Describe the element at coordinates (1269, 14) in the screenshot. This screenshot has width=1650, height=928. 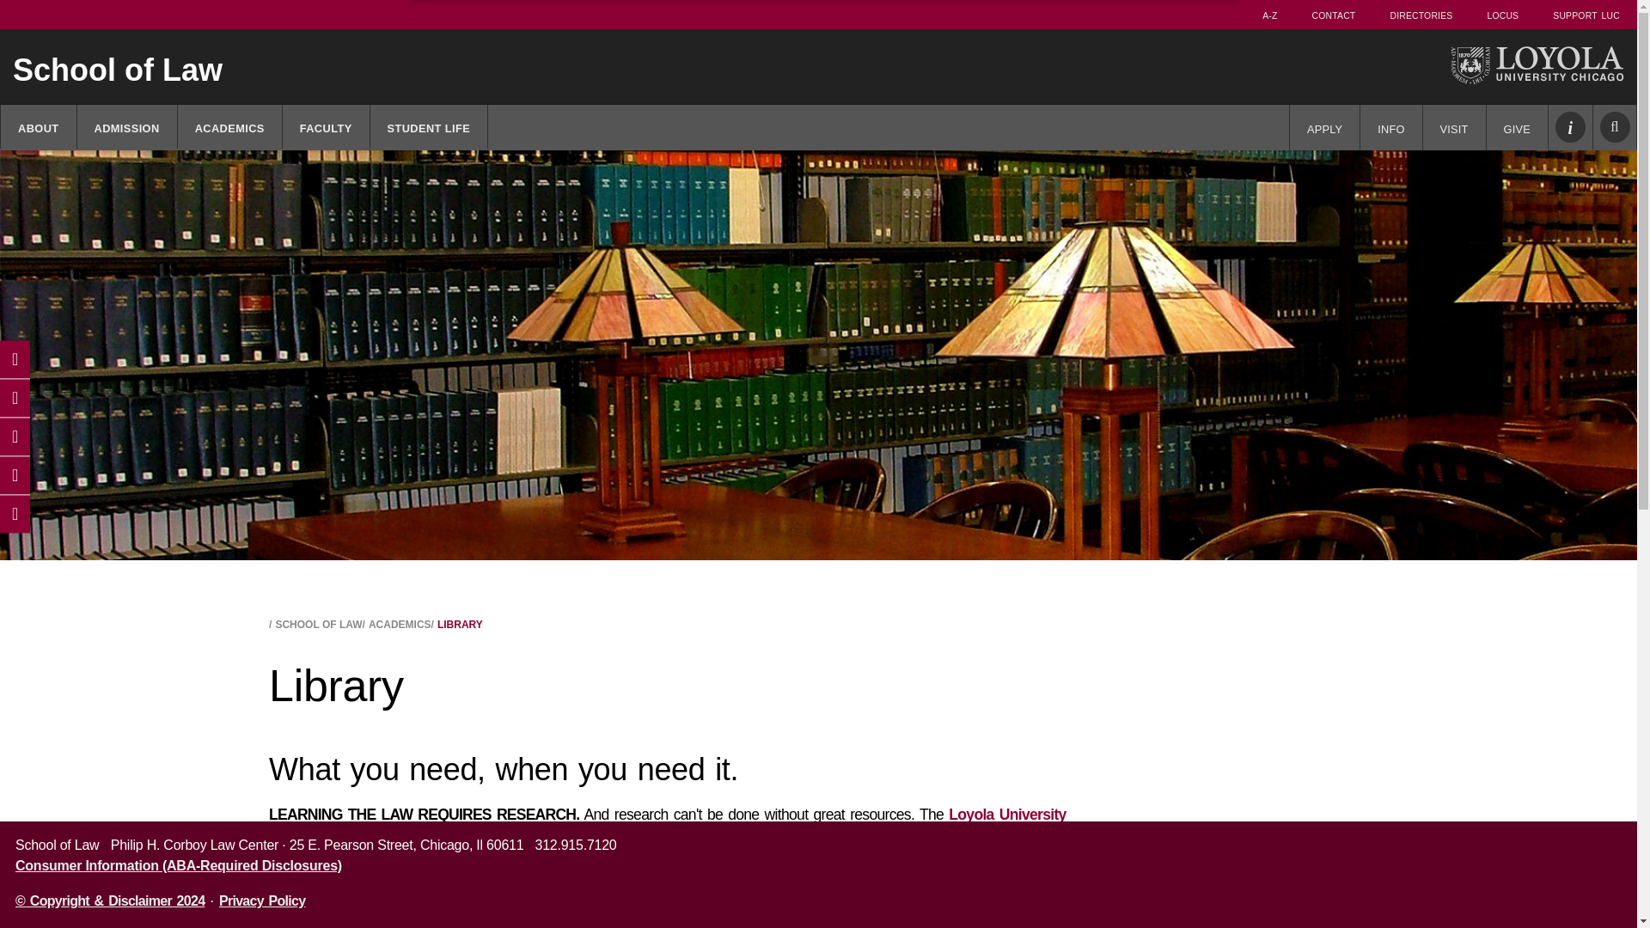
I see `A-Z` at that location.